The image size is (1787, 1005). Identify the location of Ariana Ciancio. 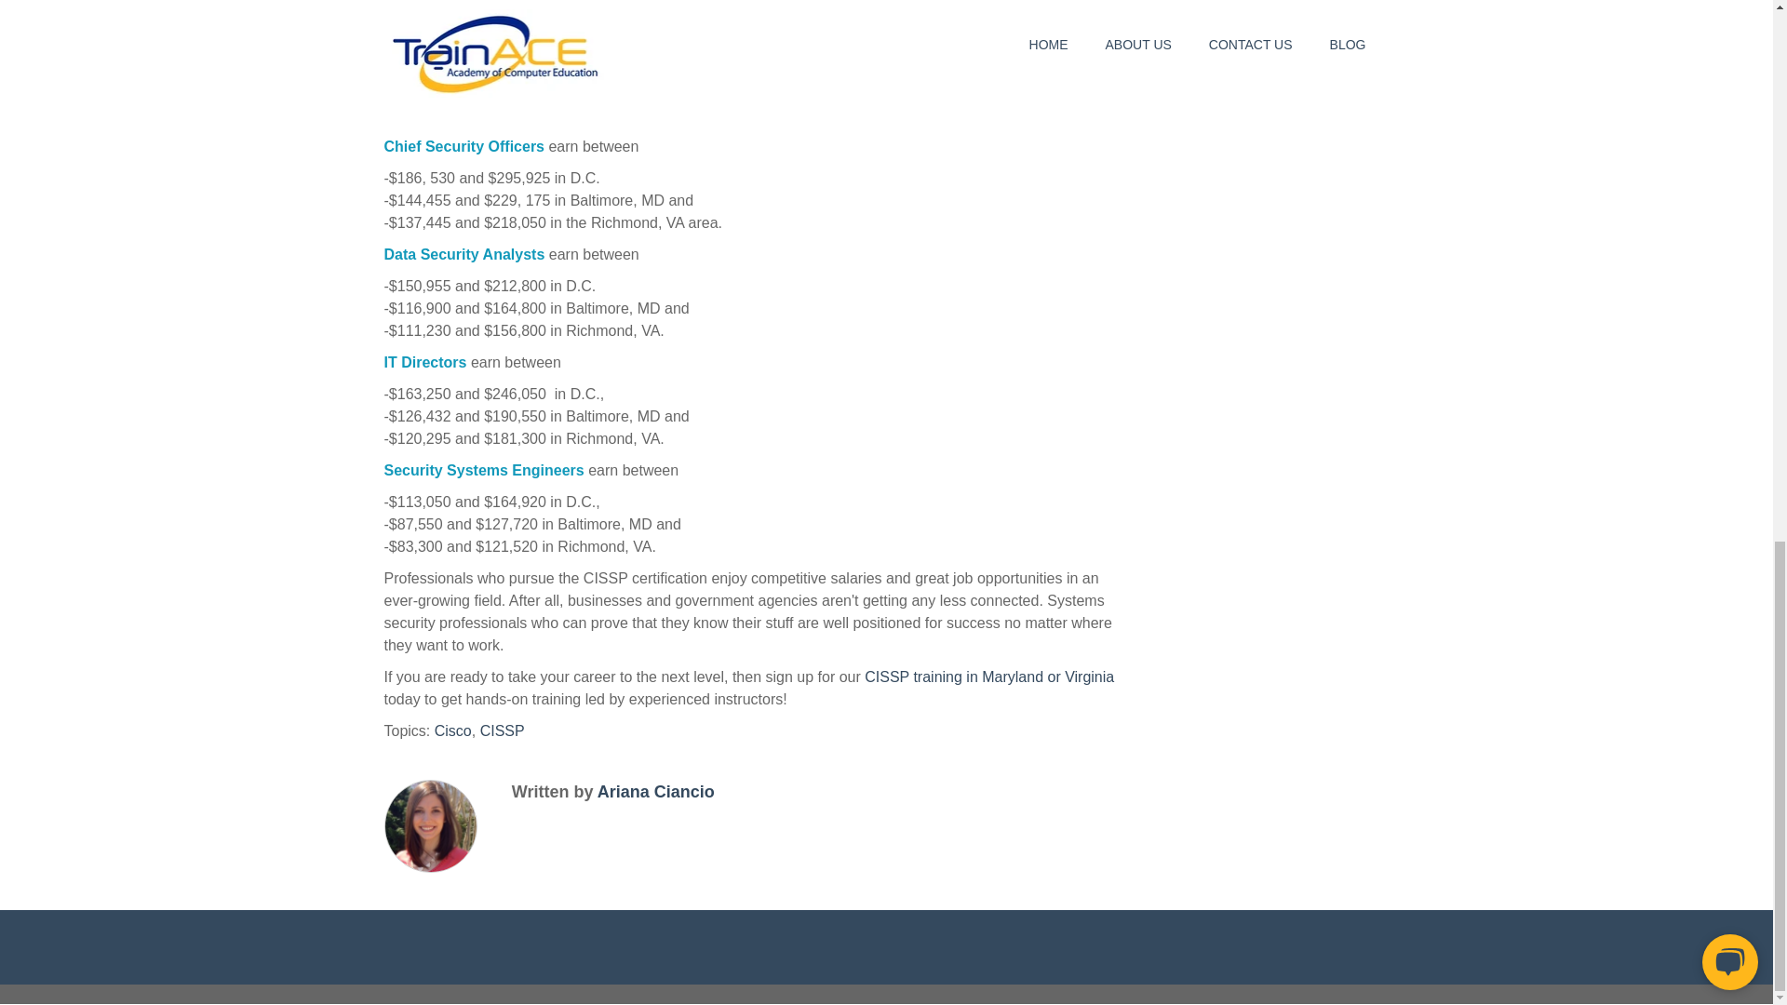
(655, 791).